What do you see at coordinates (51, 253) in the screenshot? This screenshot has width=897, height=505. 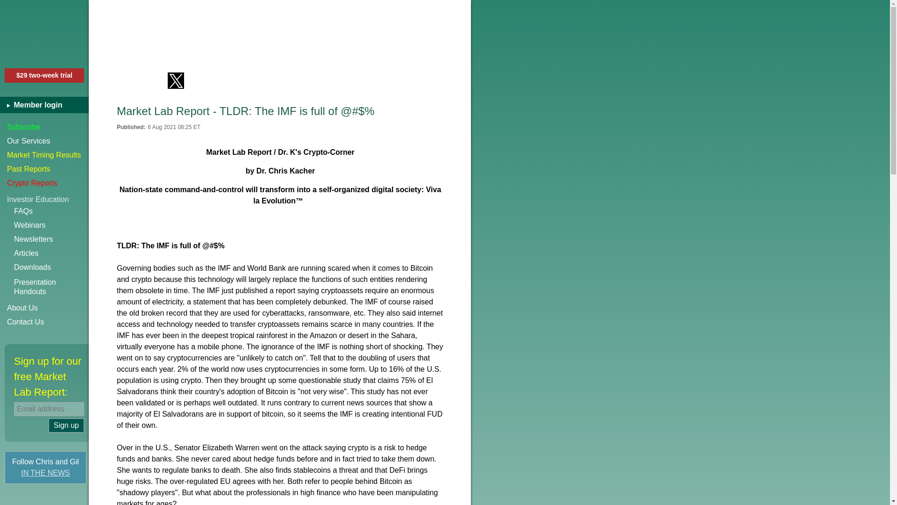 I see `Sign up` at bounding box center [51, 253].